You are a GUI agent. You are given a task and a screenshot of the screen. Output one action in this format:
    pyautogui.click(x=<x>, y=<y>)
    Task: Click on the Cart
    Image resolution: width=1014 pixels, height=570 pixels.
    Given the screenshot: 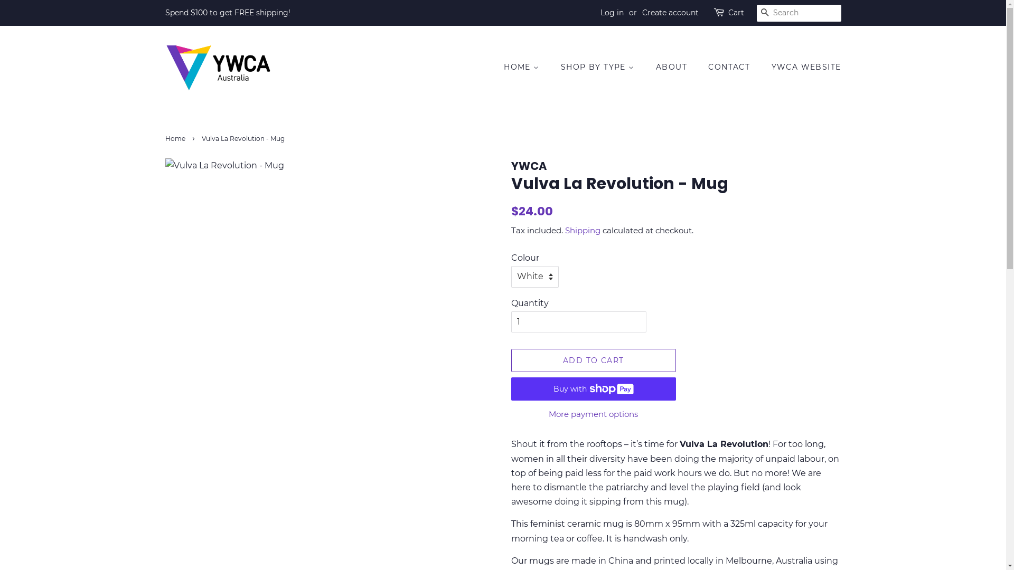 What is the action you would take?
    pyautogui.click(x=736, y=13)
    